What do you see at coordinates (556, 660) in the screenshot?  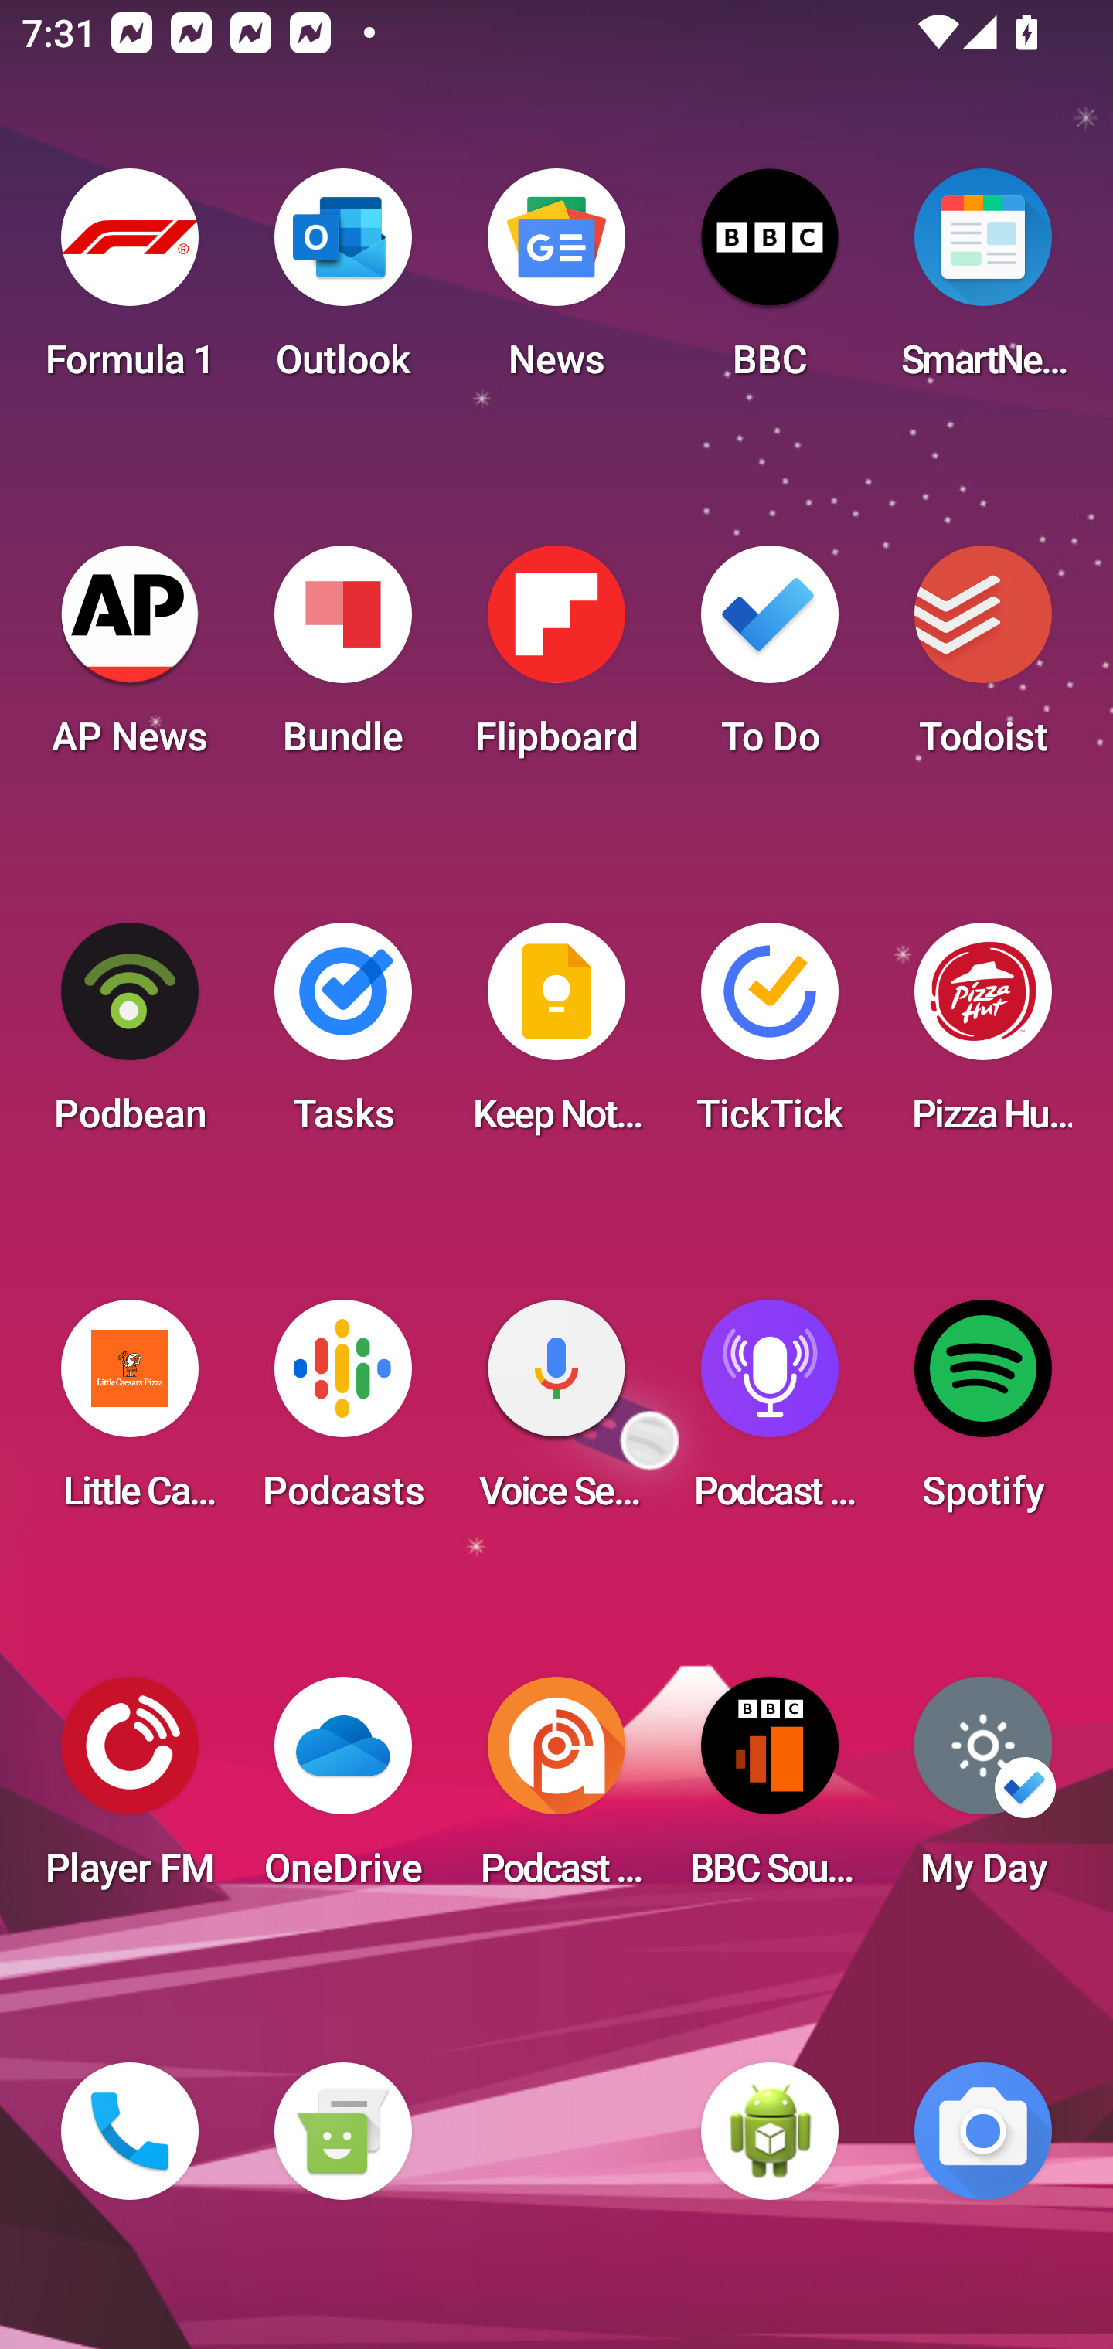 I see `Flipboard` at bounding box center [556, 660].